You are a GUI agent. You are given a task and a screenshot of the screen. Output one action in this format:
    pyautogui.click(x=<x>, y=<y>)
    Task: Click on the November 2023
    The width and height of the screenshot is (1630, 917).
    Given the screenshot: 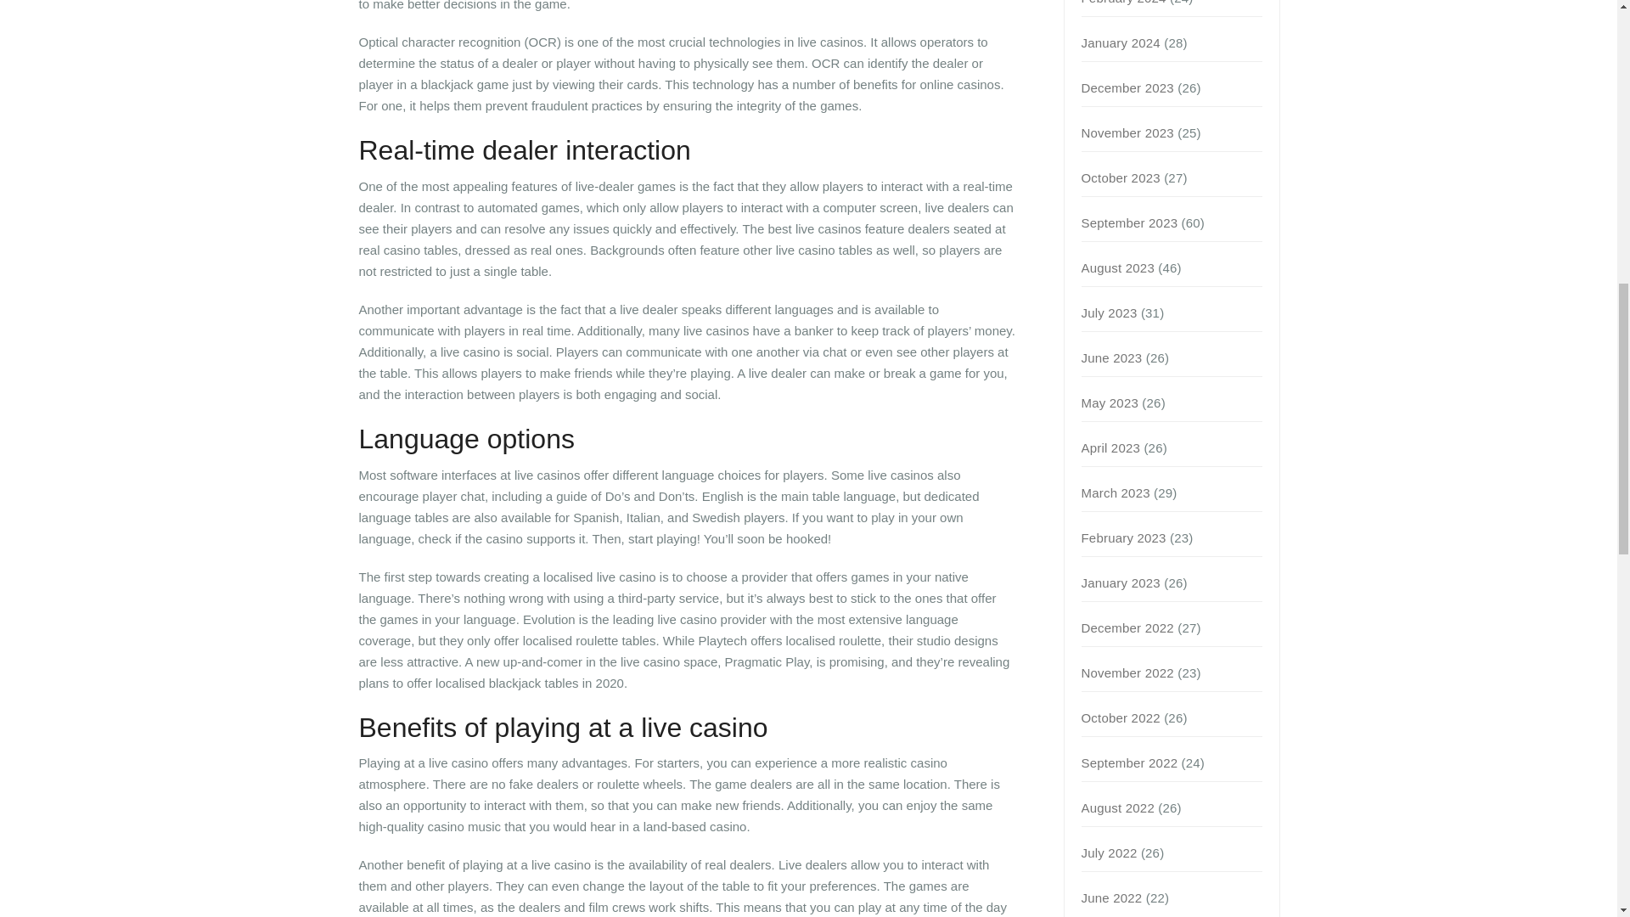 What is the action you would take?
    pyautogui.click(x=1127, y=132)
    